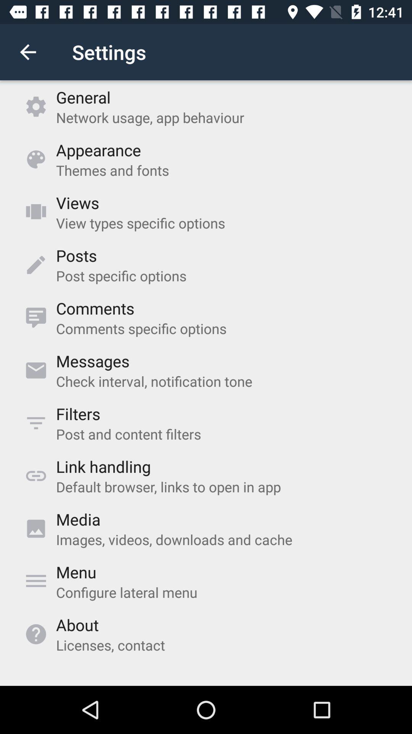 This screenshot has width=412, height=734. What do you see at coordinates (83, 97) in the screenshot?
I see `press general item` at bounding box center [83, 97].